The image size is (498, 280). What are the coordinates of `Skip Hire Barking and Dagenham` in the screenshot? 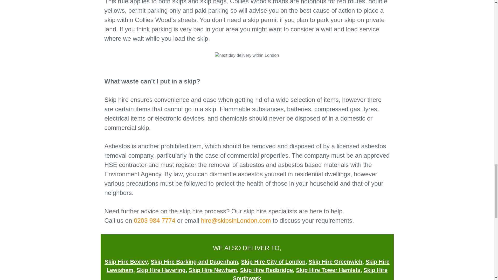 It's located at (194, 262).